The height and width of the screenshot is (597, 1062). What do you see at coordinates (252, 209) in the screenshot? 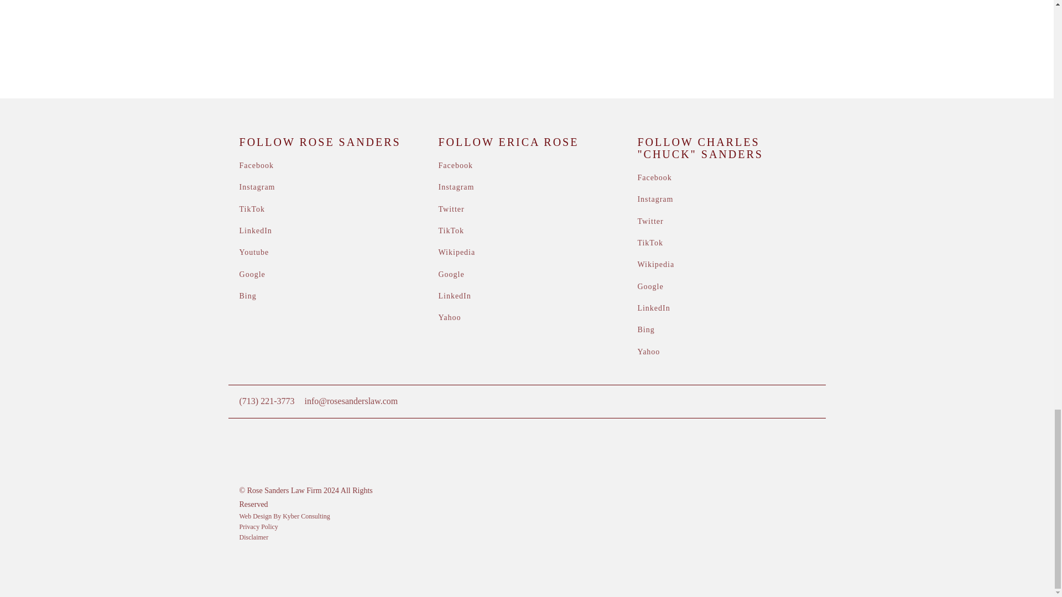
I see `TikTok` at bounding box center [252, 209].